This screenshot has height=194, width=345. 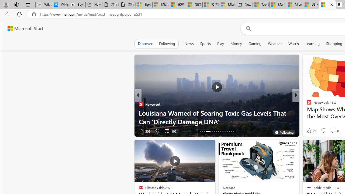 What do you see at coordinates (309, 131) in the screenshot?
I see `7 Like` at bounding box center [309, 131].